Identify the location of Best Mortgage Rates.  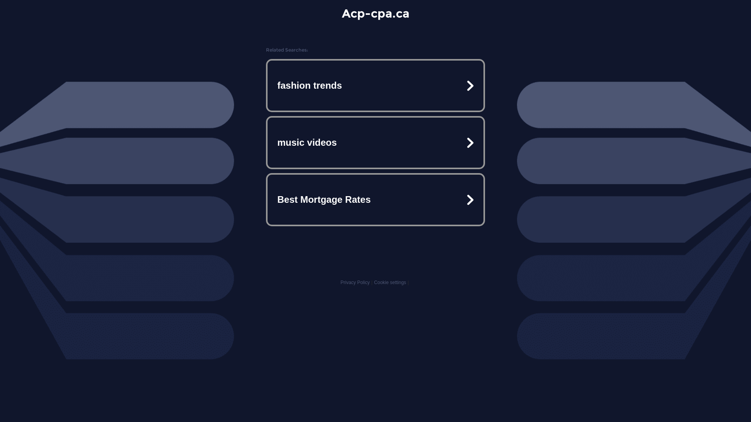
(375, 199).